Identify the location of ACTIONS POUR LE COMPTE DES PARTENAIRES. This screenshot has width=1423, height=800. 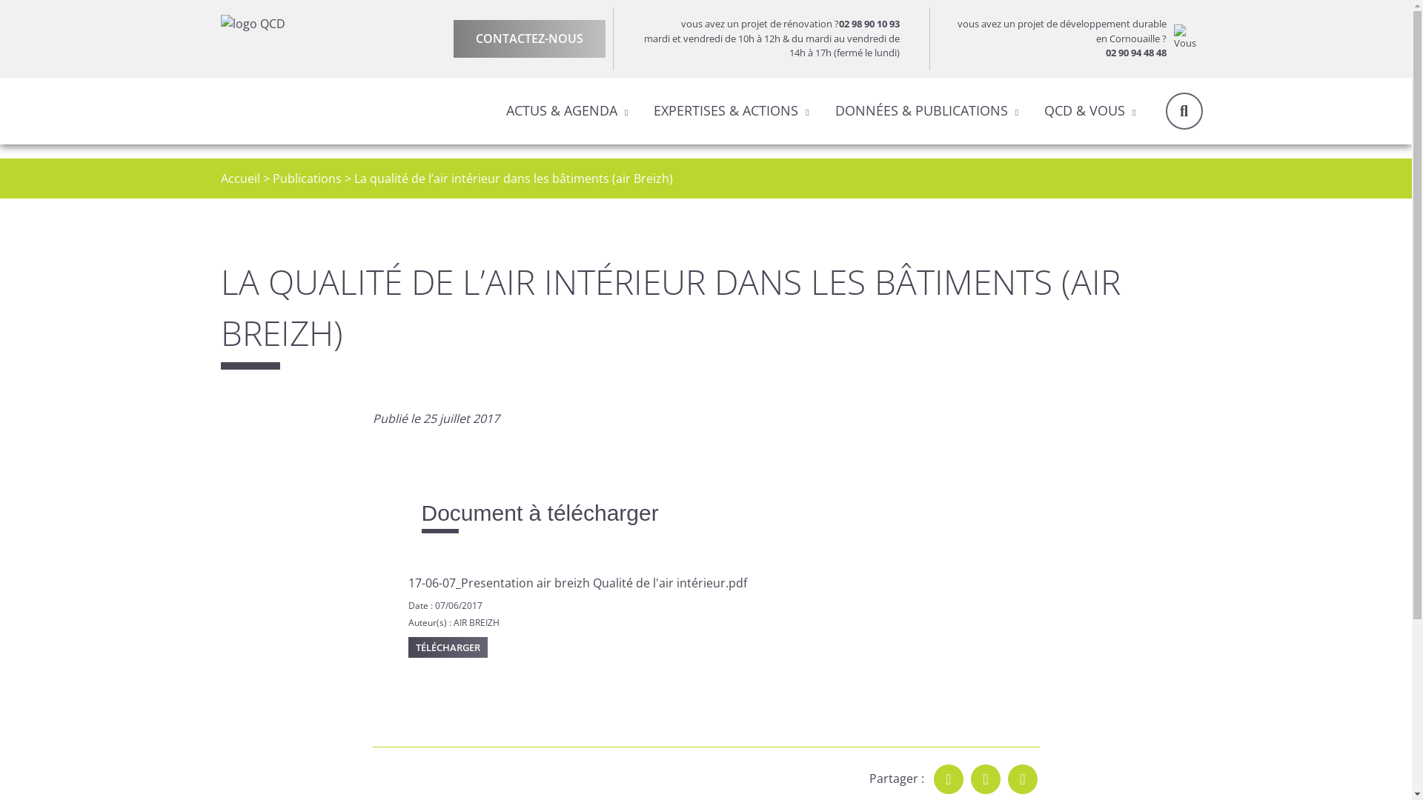
(875, 167).